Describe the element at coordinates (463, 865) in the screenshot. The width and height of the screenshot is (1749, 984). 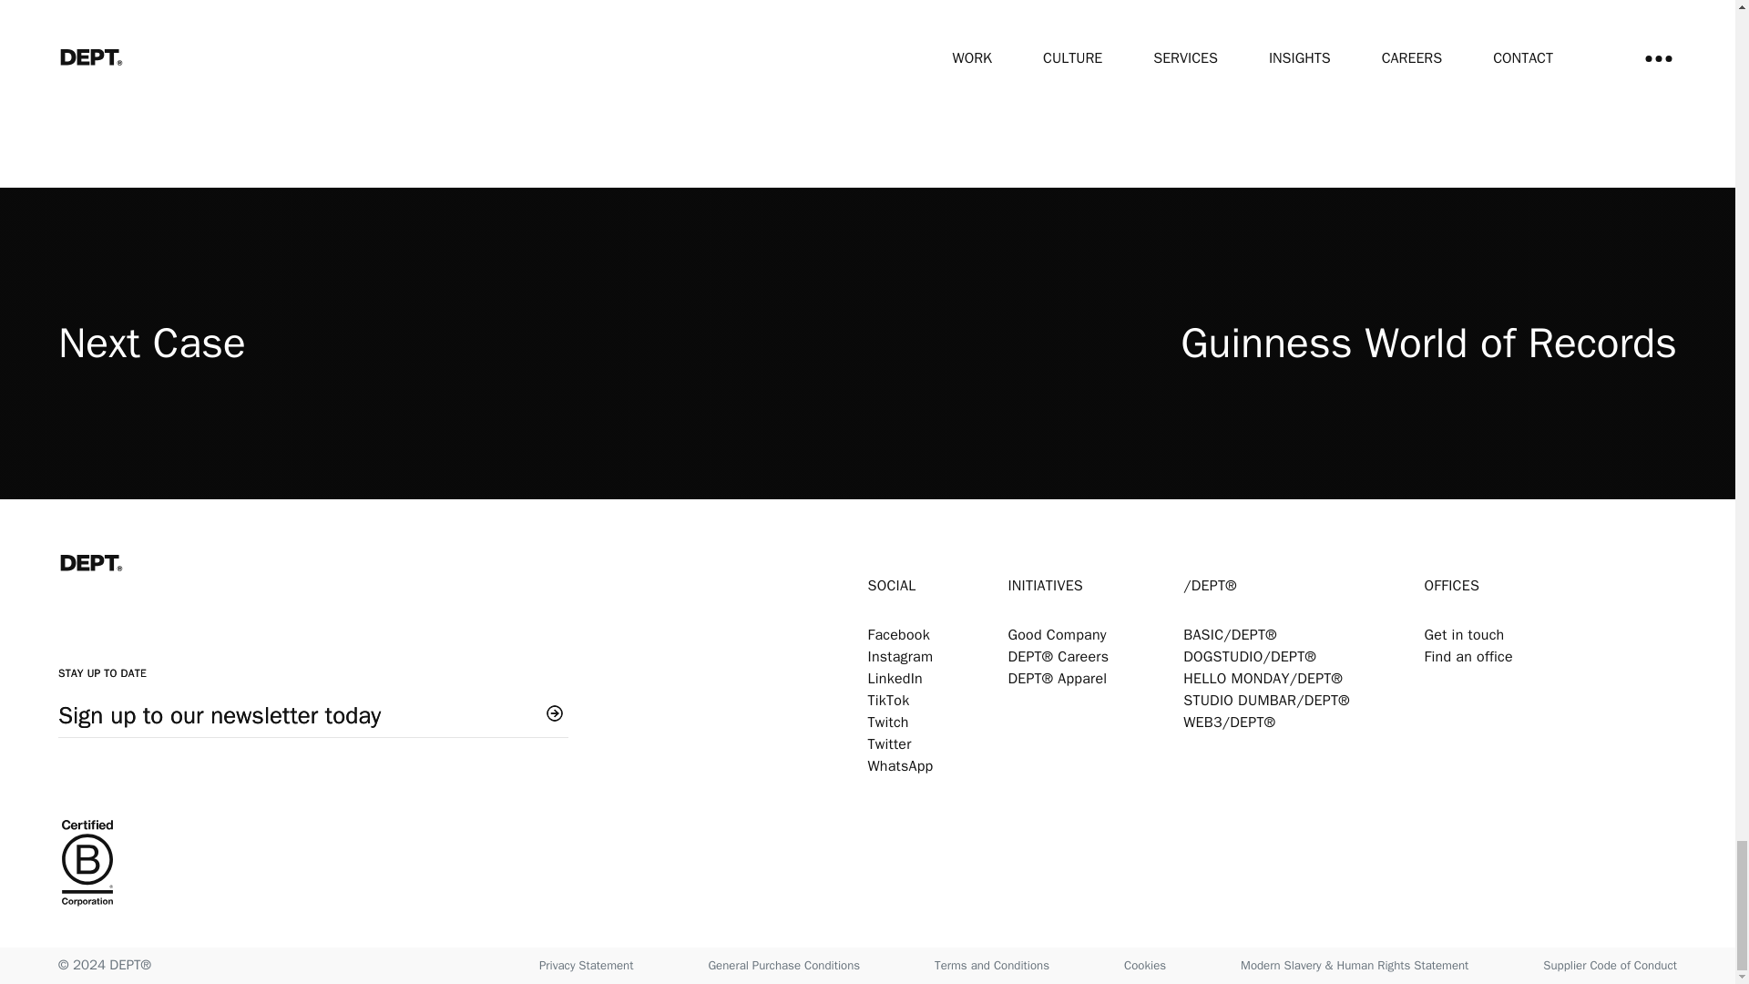
I see `Certified BCorp corporation` at that location.